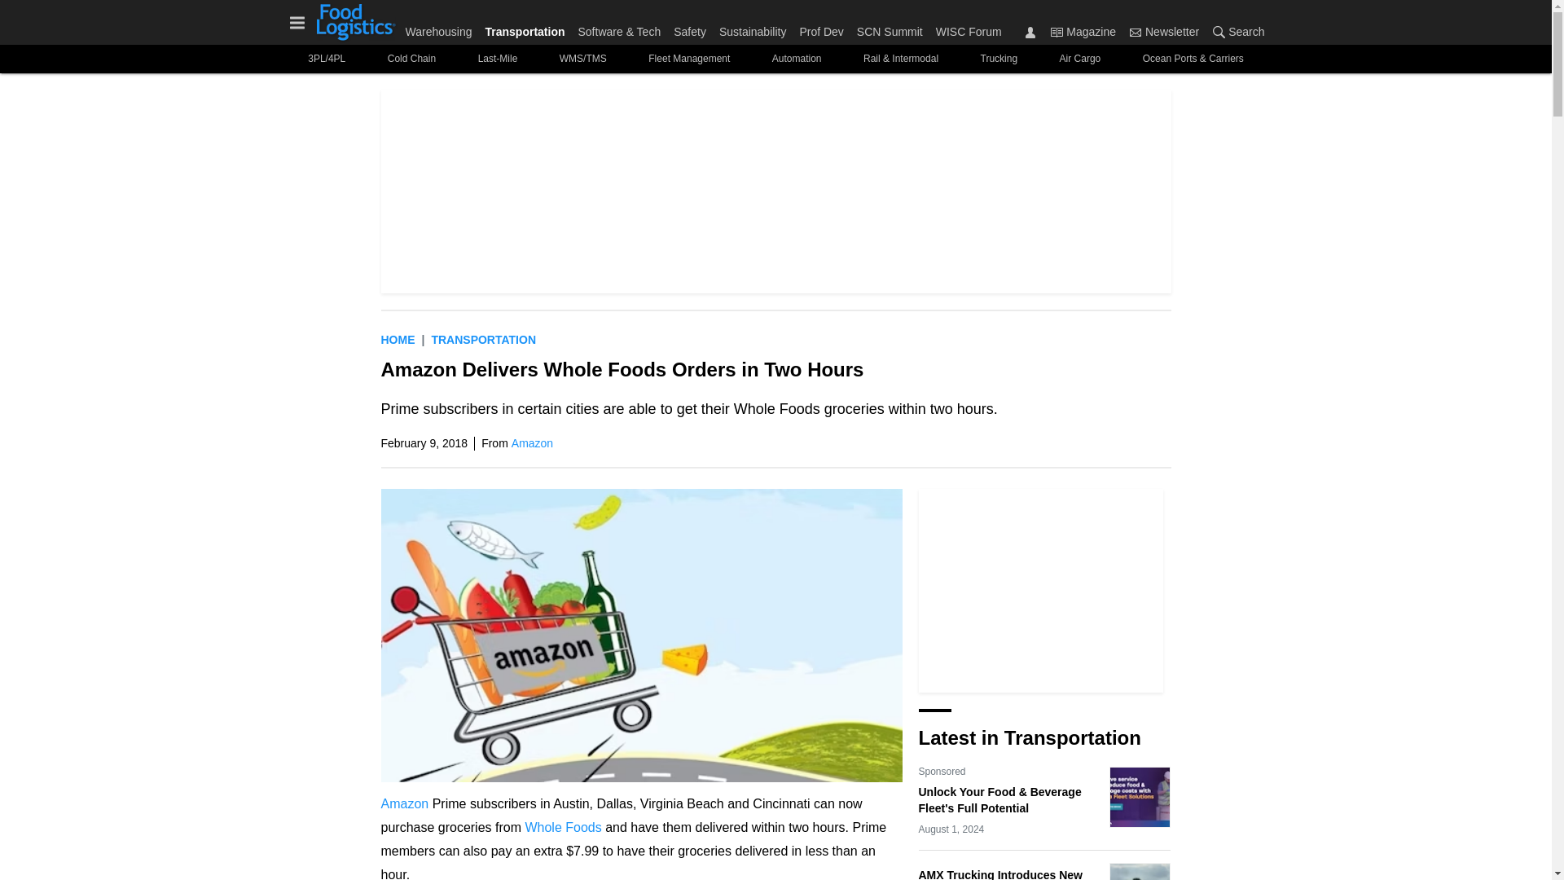 The image size is (1564, 880). What do you see at coordinates (442, 28) in the screenshot?
I see `Warehousing` at bounding box center [442, 28].